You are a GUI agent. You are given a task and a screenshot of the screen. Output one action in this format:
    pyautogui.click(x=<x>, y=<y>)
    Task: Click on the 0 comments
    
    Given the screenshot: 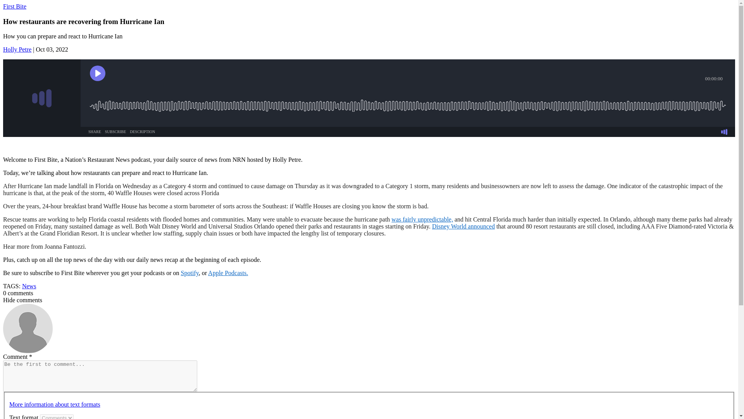 What is the action you would take?
    pyautogui.click(x=18, y=293)
    